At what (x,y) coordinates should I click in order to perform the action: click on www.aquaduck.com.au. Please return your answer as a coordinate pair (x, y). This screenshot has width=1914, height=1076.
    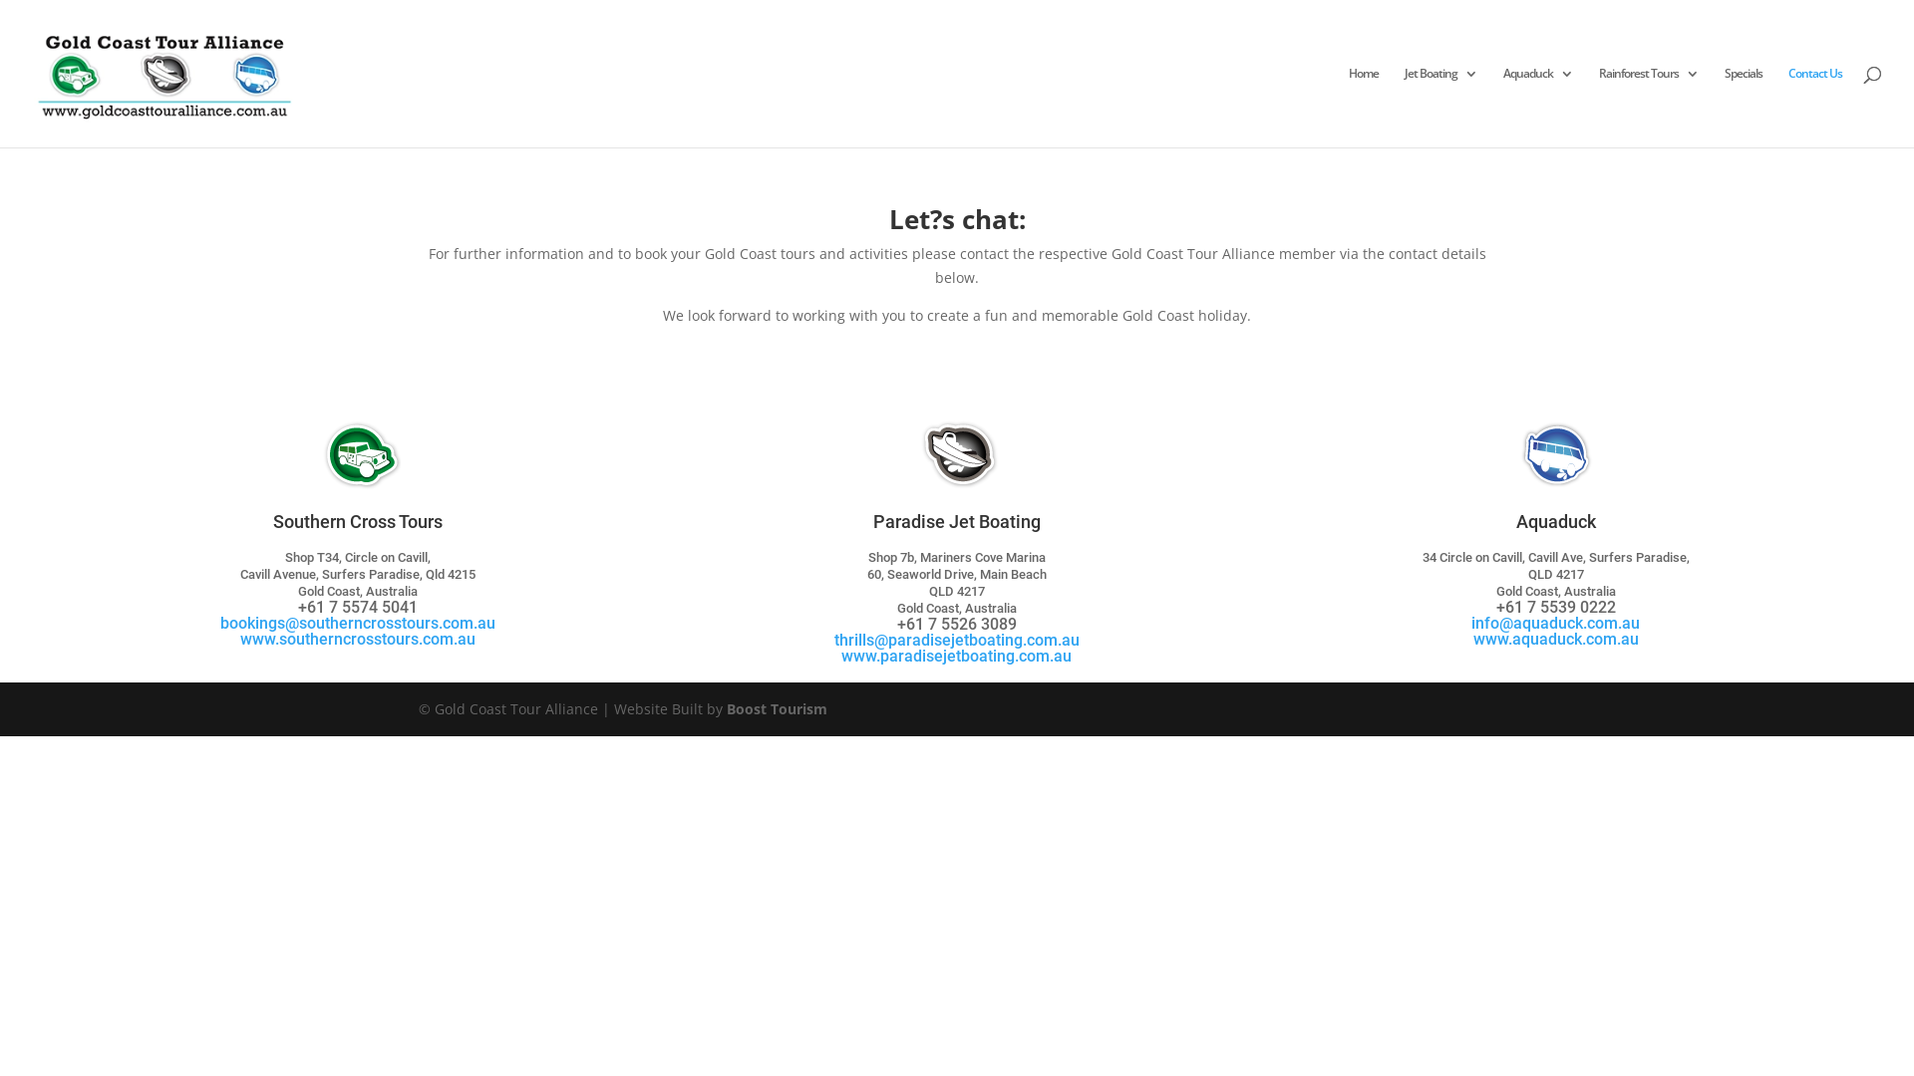
    Looking at the image, I should click on (1556, 640).